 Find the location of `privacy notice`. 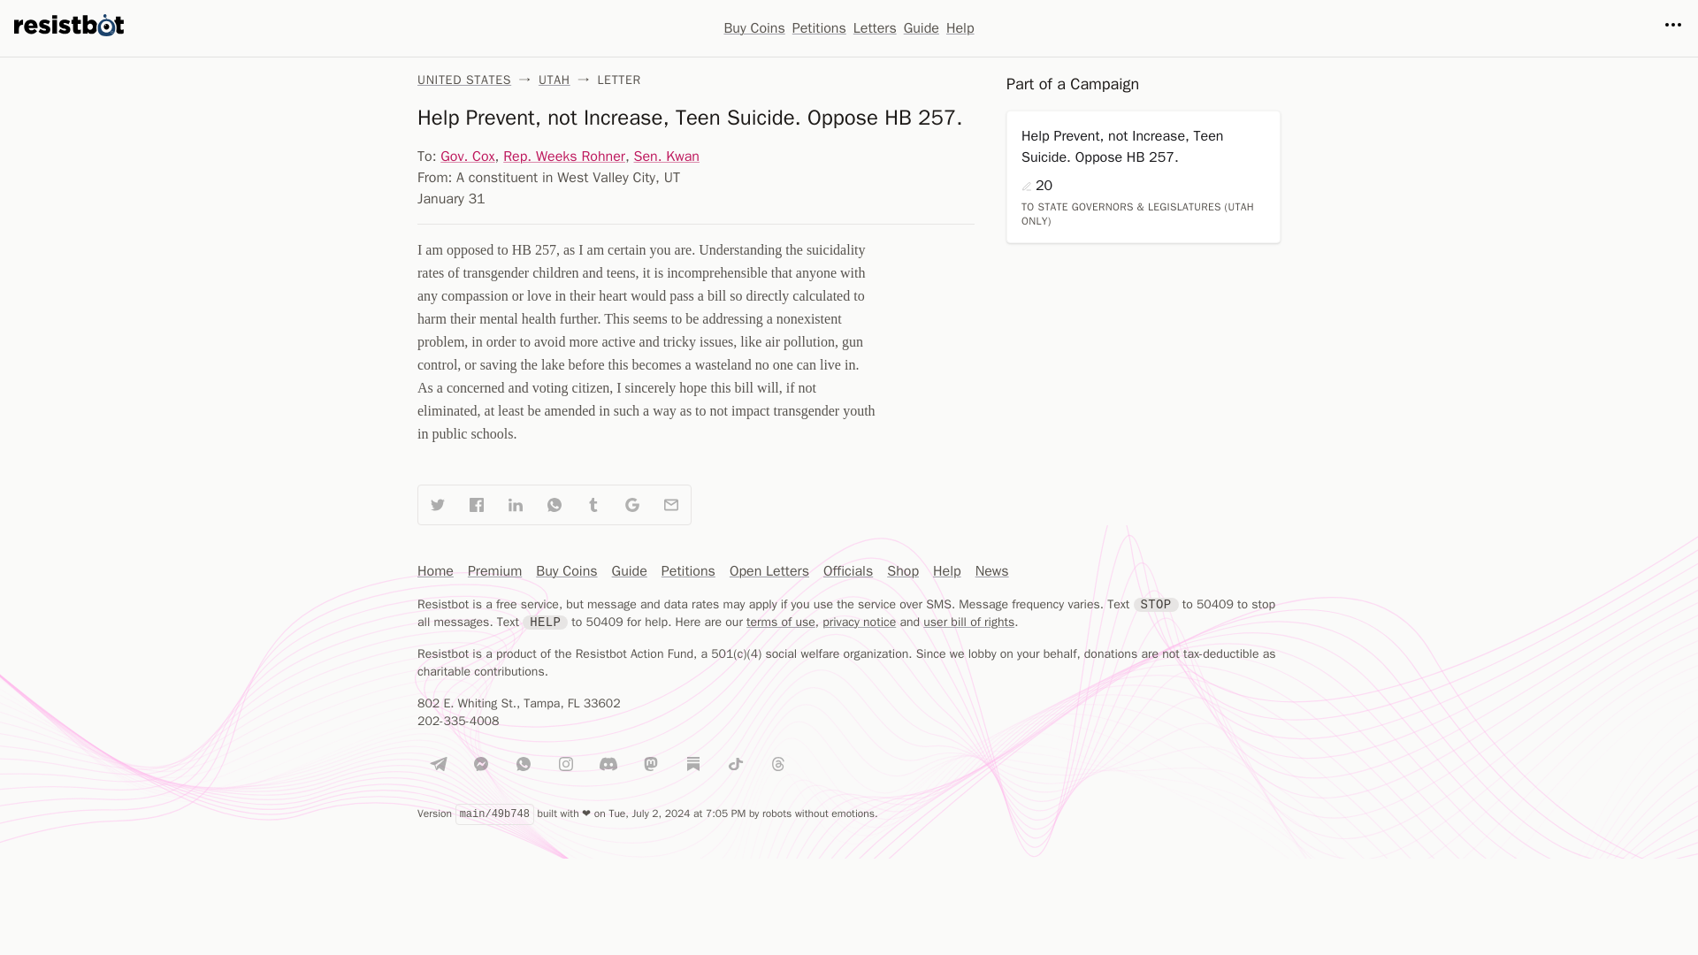

privacy notice is located at coordinates (859, 622).